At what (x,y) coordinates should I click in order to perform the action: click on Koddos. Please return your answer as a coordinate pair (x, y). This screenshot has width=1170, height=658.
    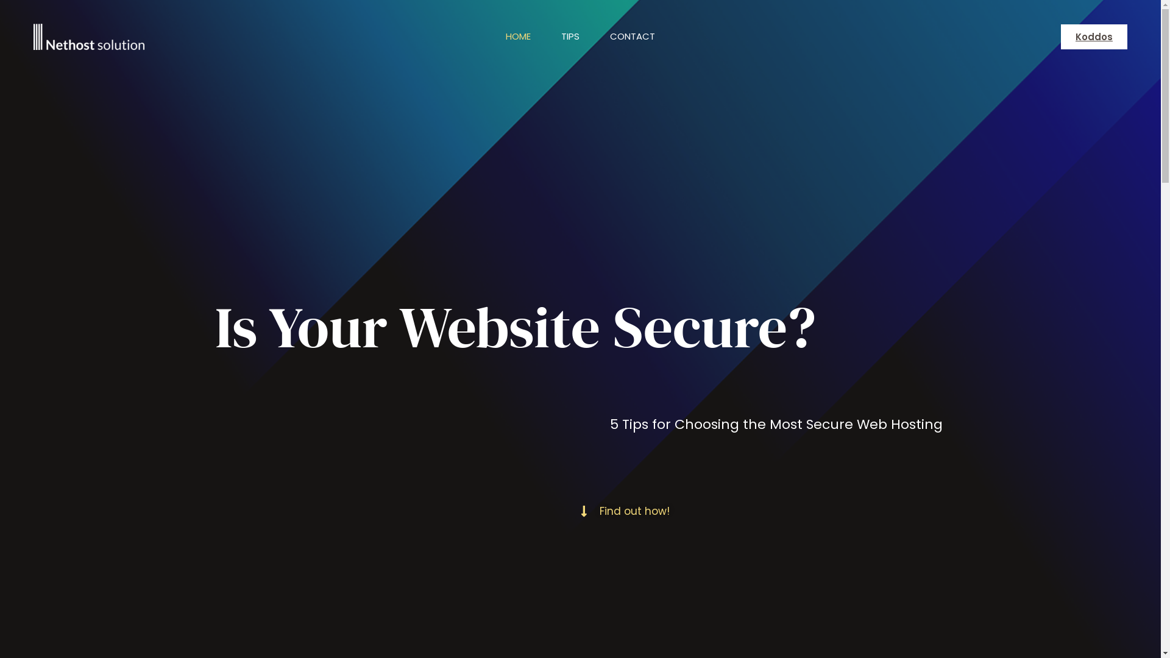
    Looking at the image, I should click on (1094, 37).